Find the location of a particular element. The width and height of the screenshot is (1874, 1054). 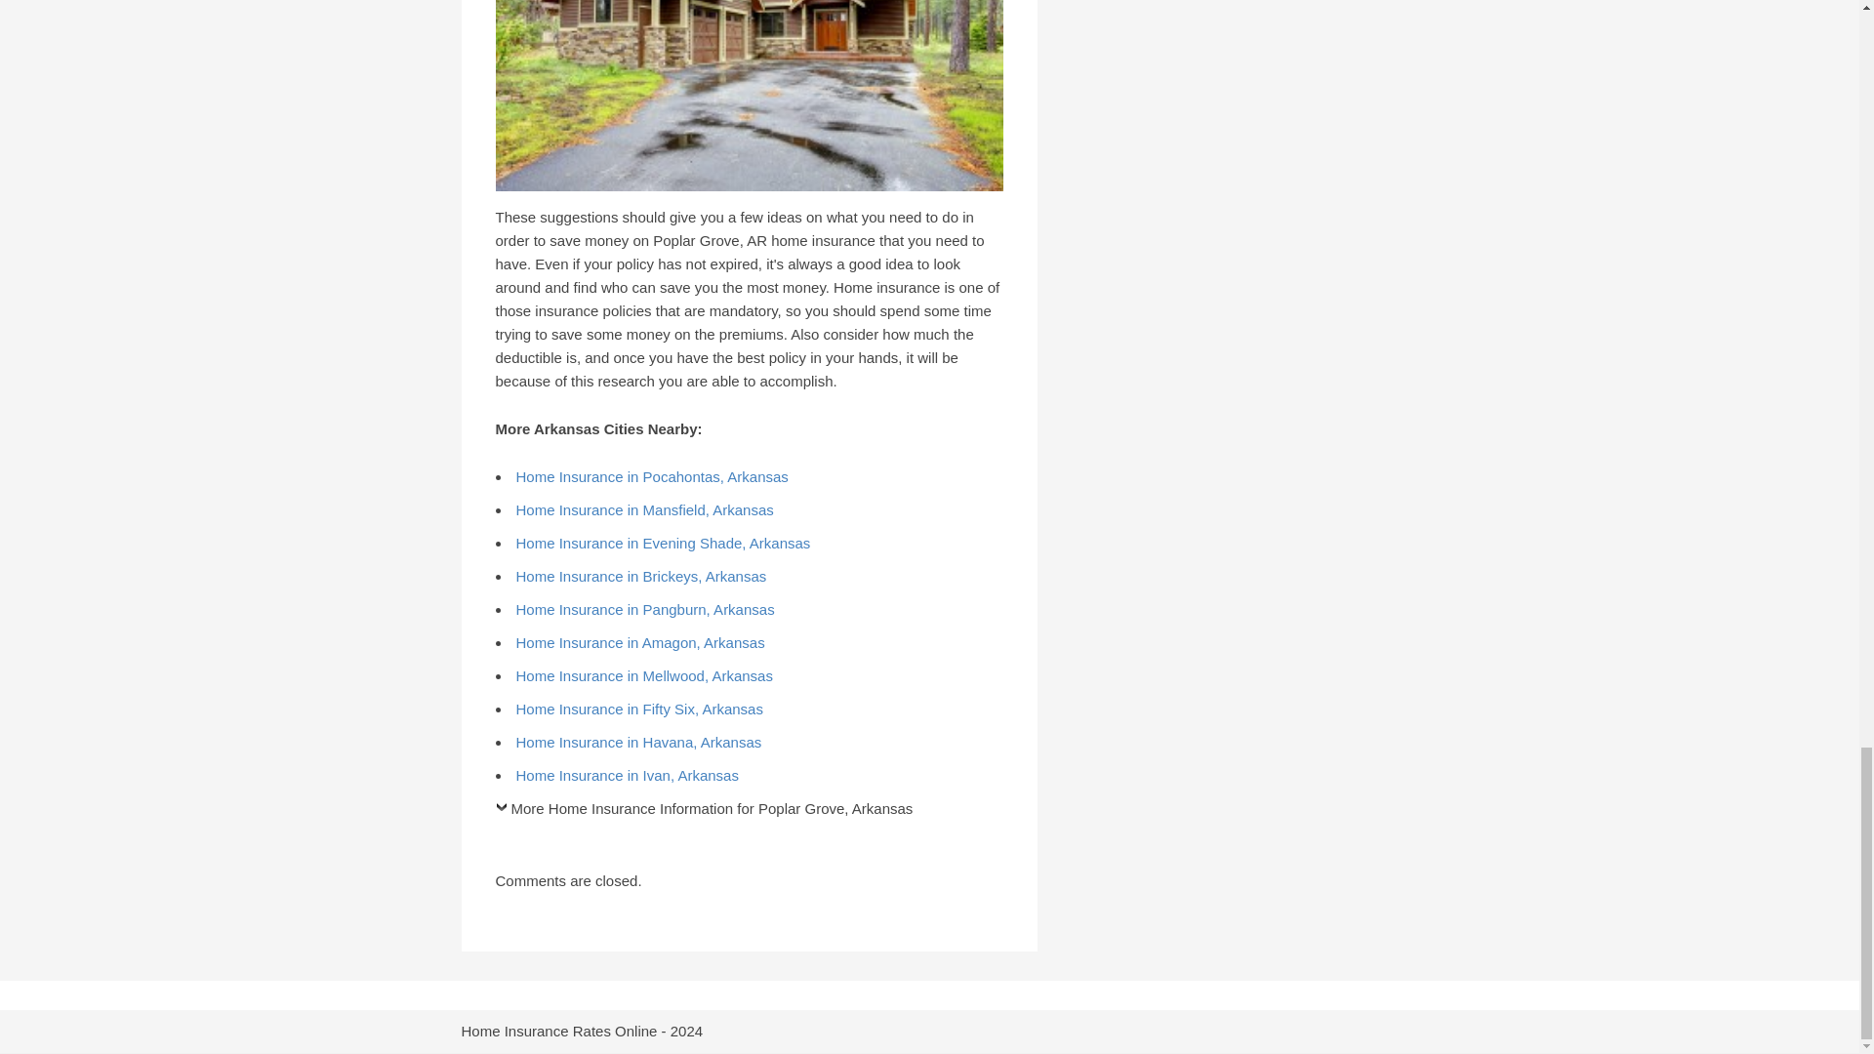

Home Insurance in Ivan, Arkansas is located at coordinates (627, 775).